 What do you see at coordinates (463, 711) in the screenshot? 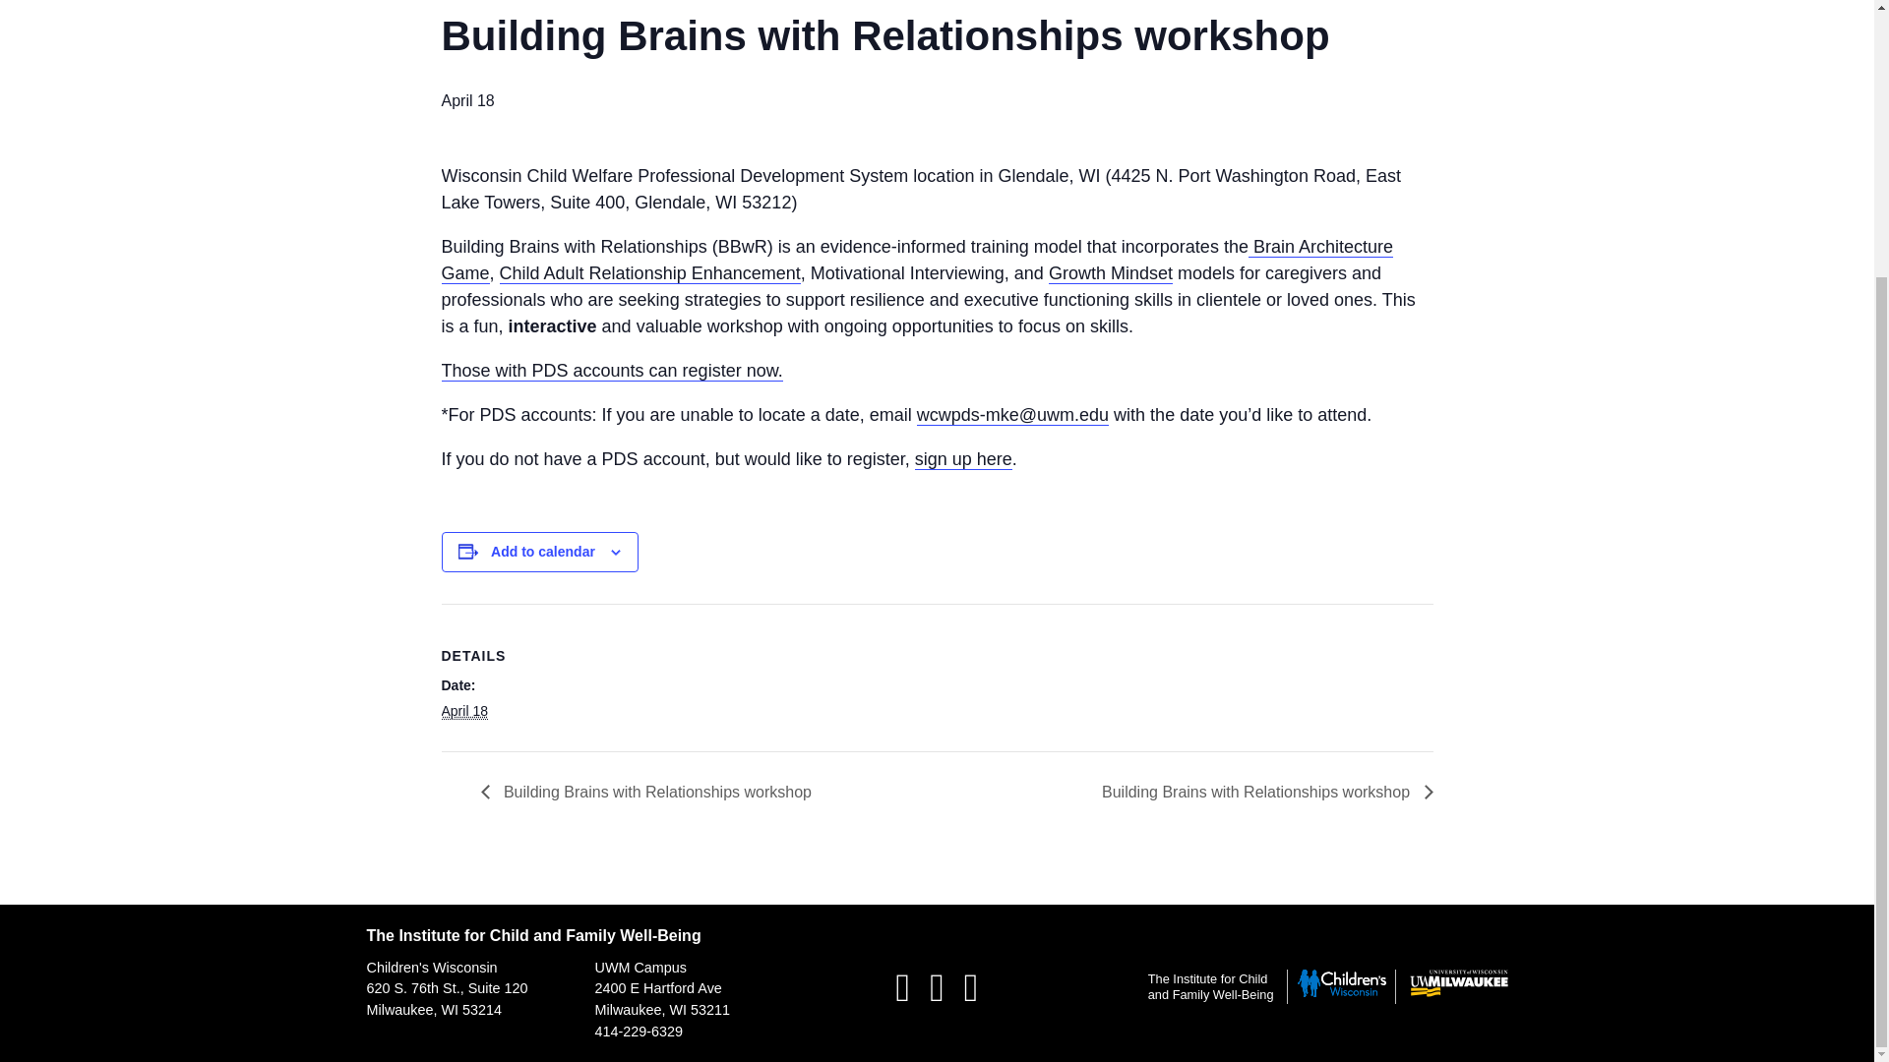
I see `2024-04-18` at bounding box center [463, 711].